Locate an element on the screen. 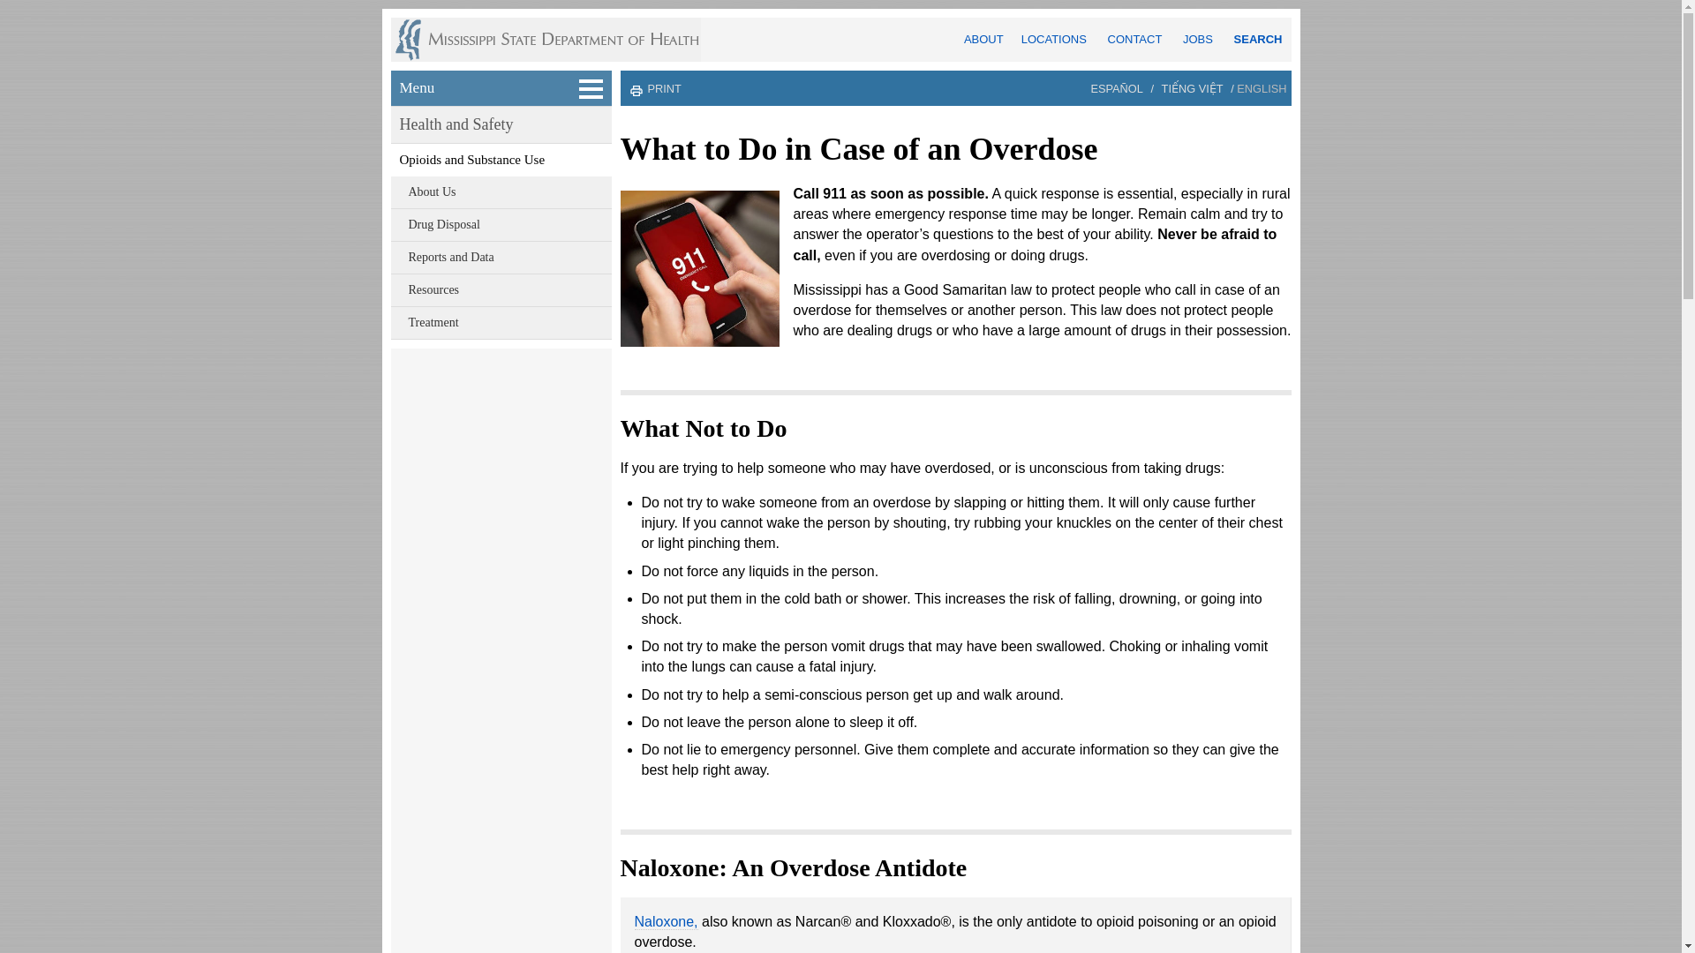 The image size is (1695, 953). Naloxone, is located at coordinates (666, 921).